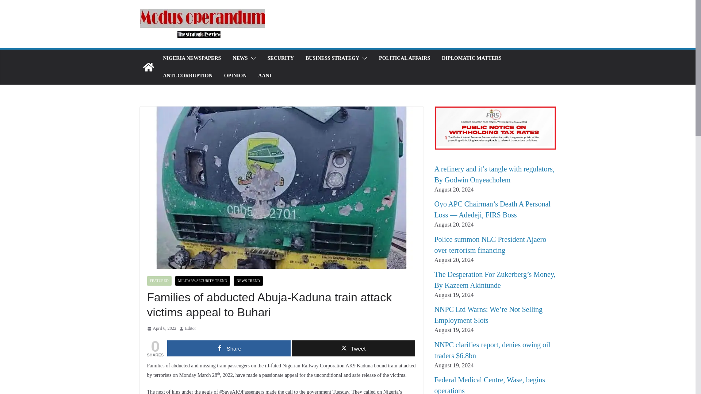 The width and height of the screenshot is (701, 394). Describe the element at coordinates (161, 328) in the screenshot. I see `April 6, 2022` at that location.